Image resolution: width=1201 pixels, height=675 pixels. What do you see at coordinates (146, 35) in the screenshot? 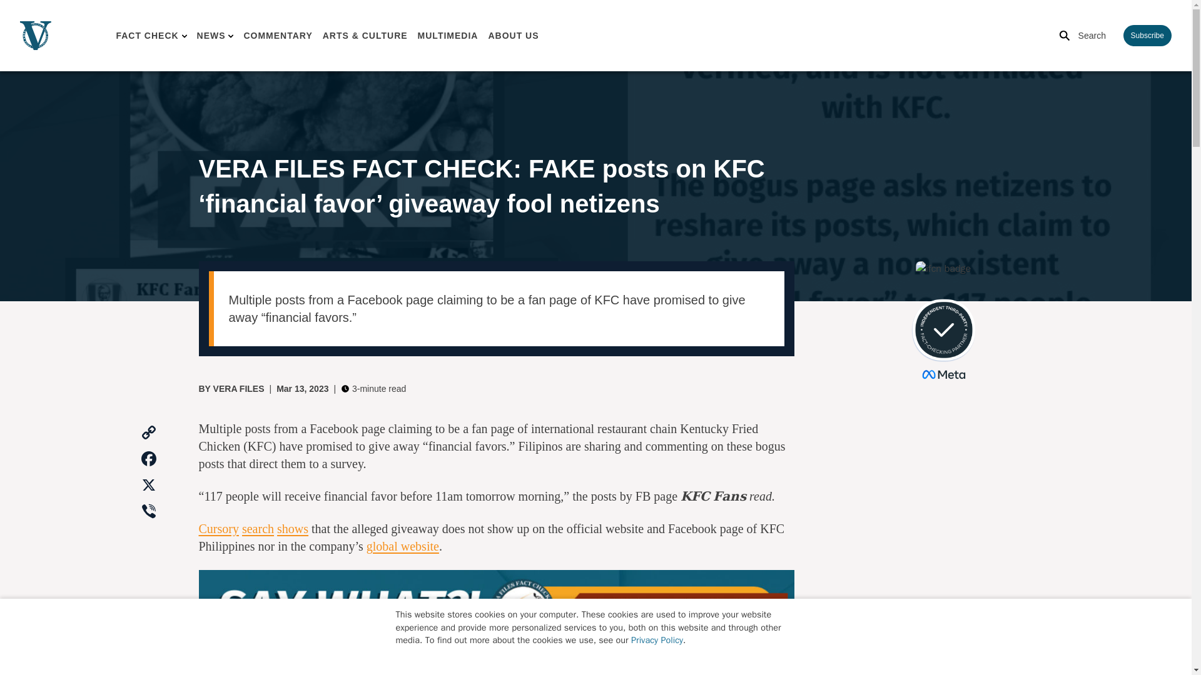
I see `FACT CHECK` at bounding box center [146, 35].